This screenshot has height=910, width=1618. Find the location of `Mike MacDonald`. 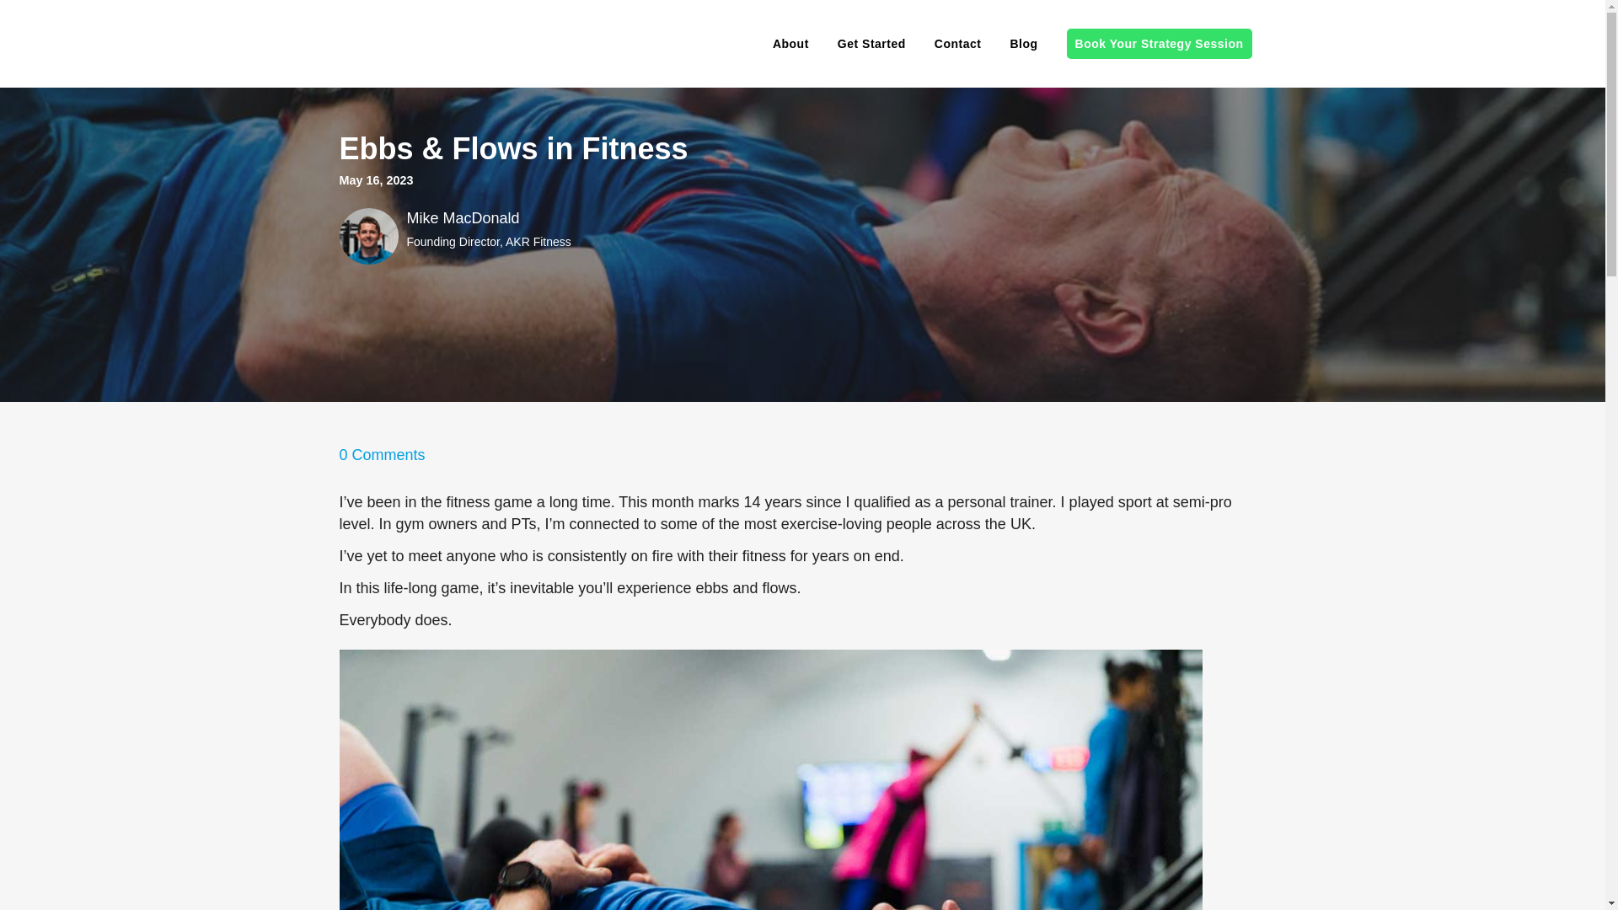

Mike MacDonald is located at coordinates (462, 217).